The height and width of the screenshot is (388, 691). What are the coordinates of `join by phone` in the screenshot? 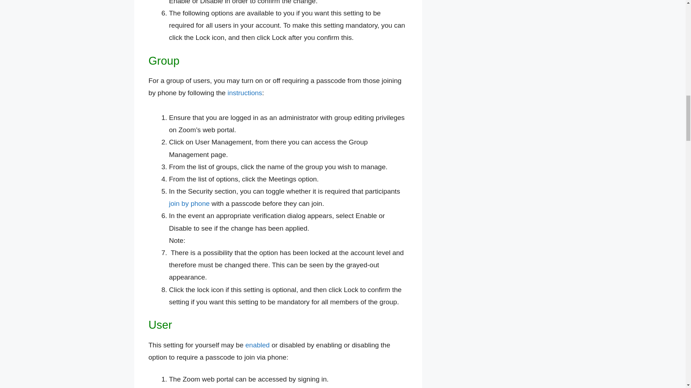 It's located at (189, 203).